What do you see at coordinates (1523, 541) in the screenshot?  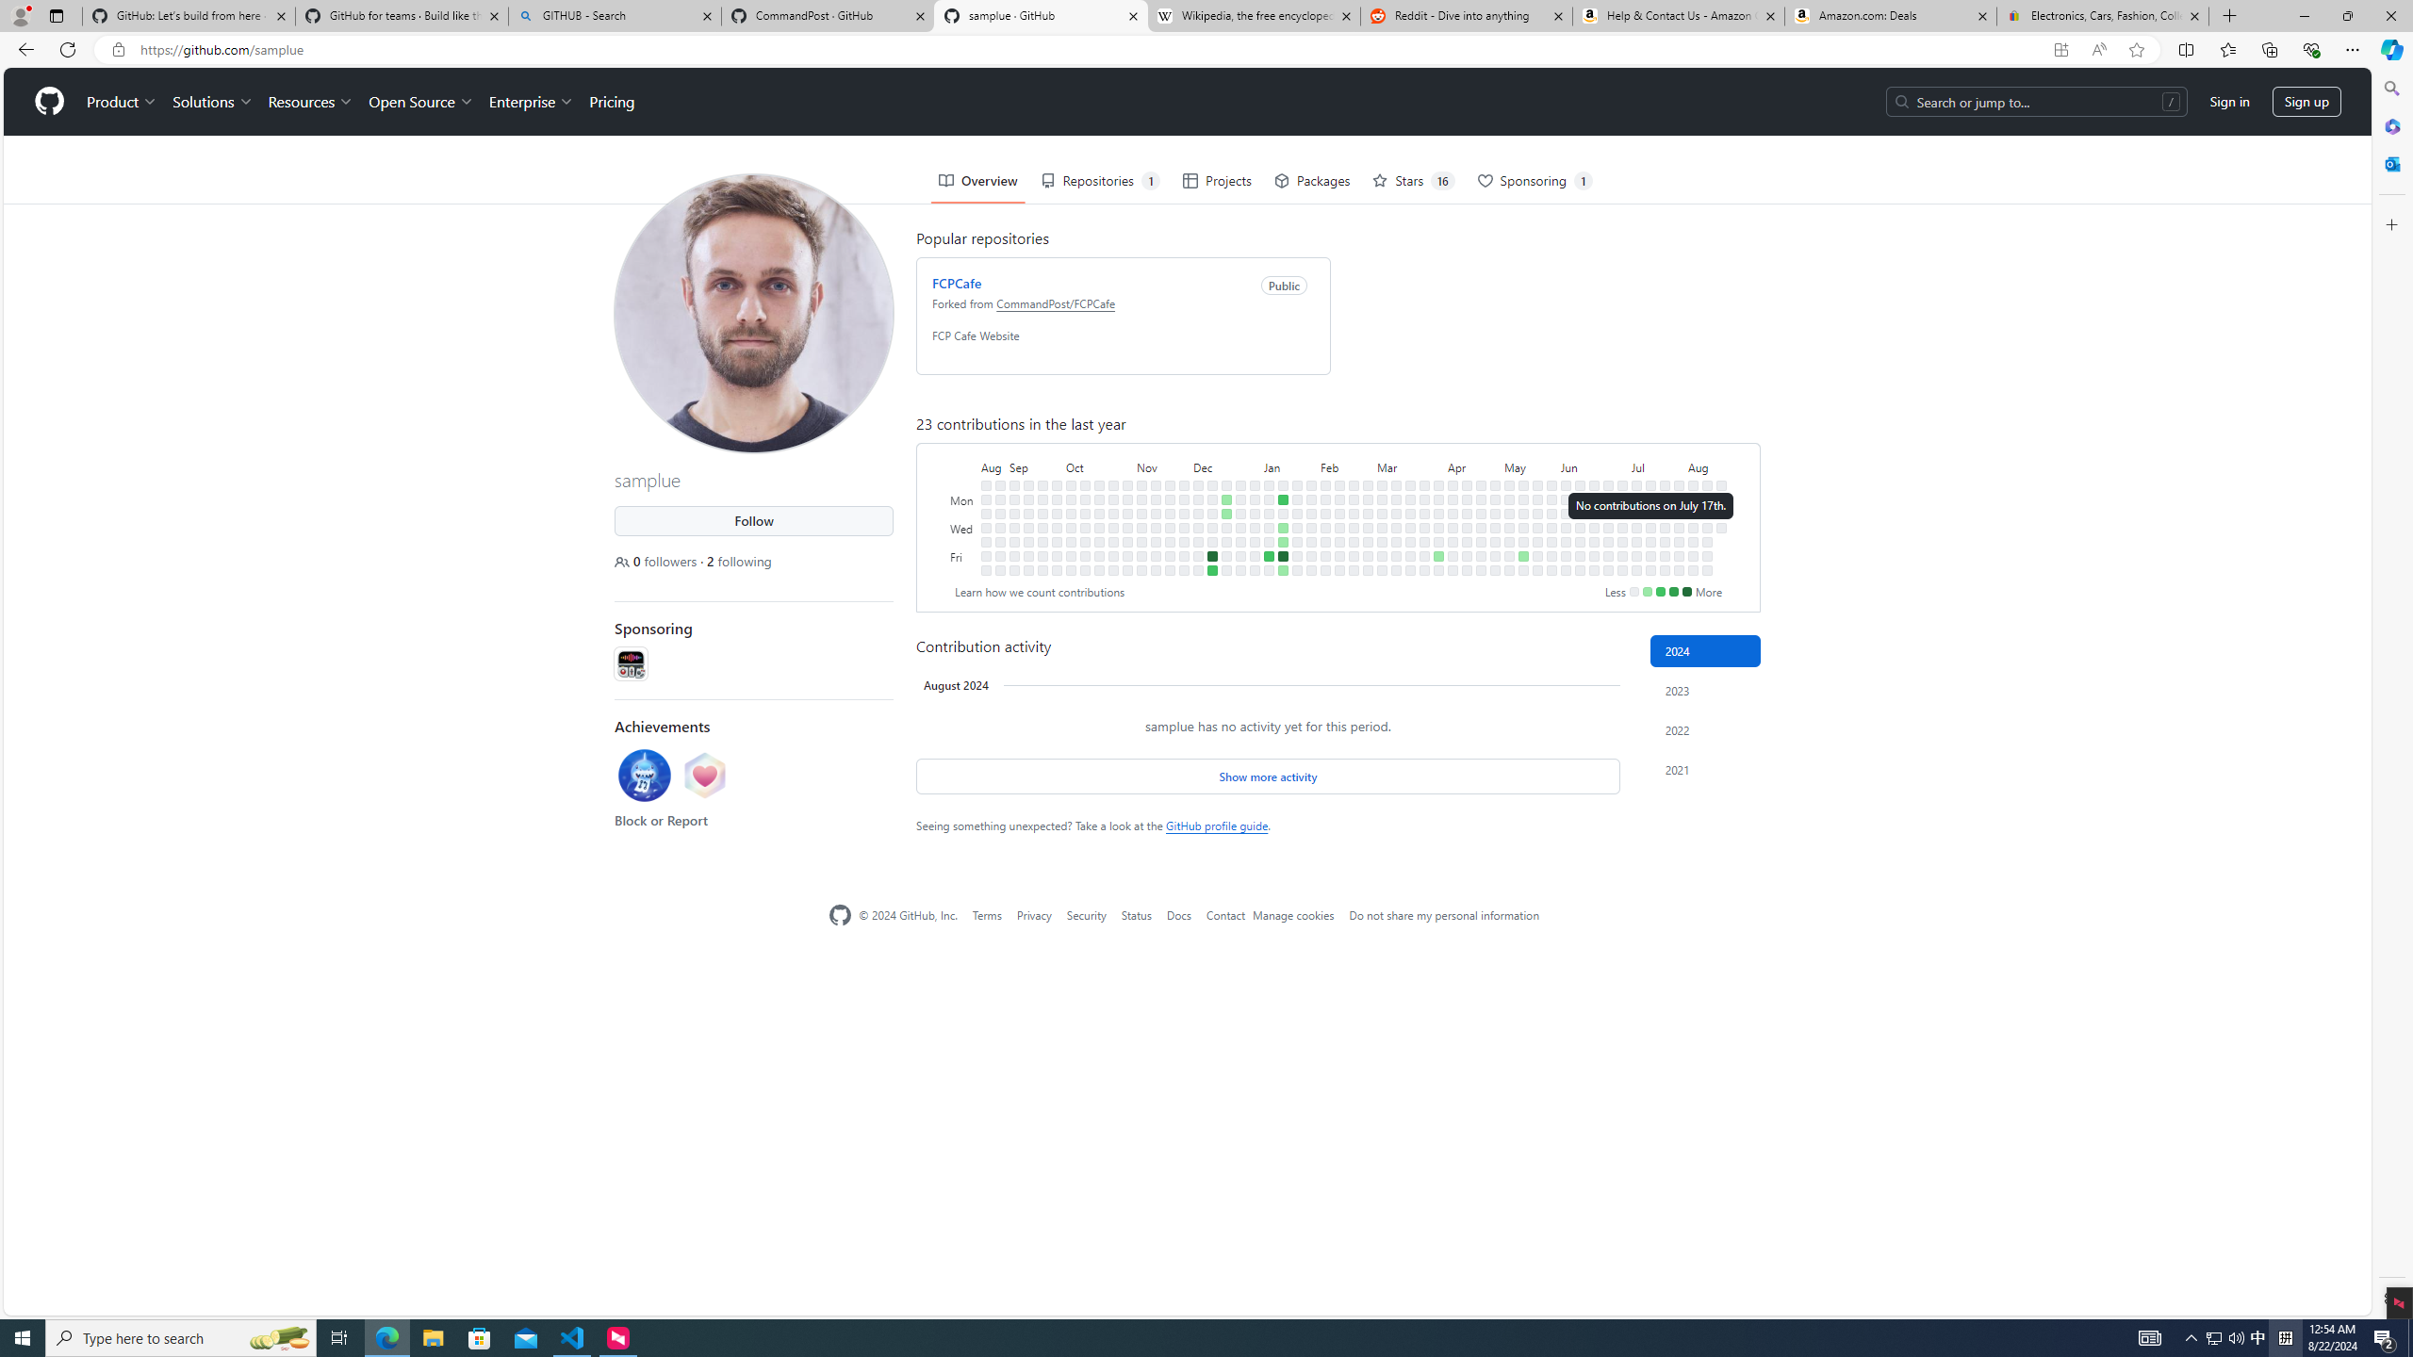 I see `No contributions on May 16th.` at bounding box center [1523, 541].